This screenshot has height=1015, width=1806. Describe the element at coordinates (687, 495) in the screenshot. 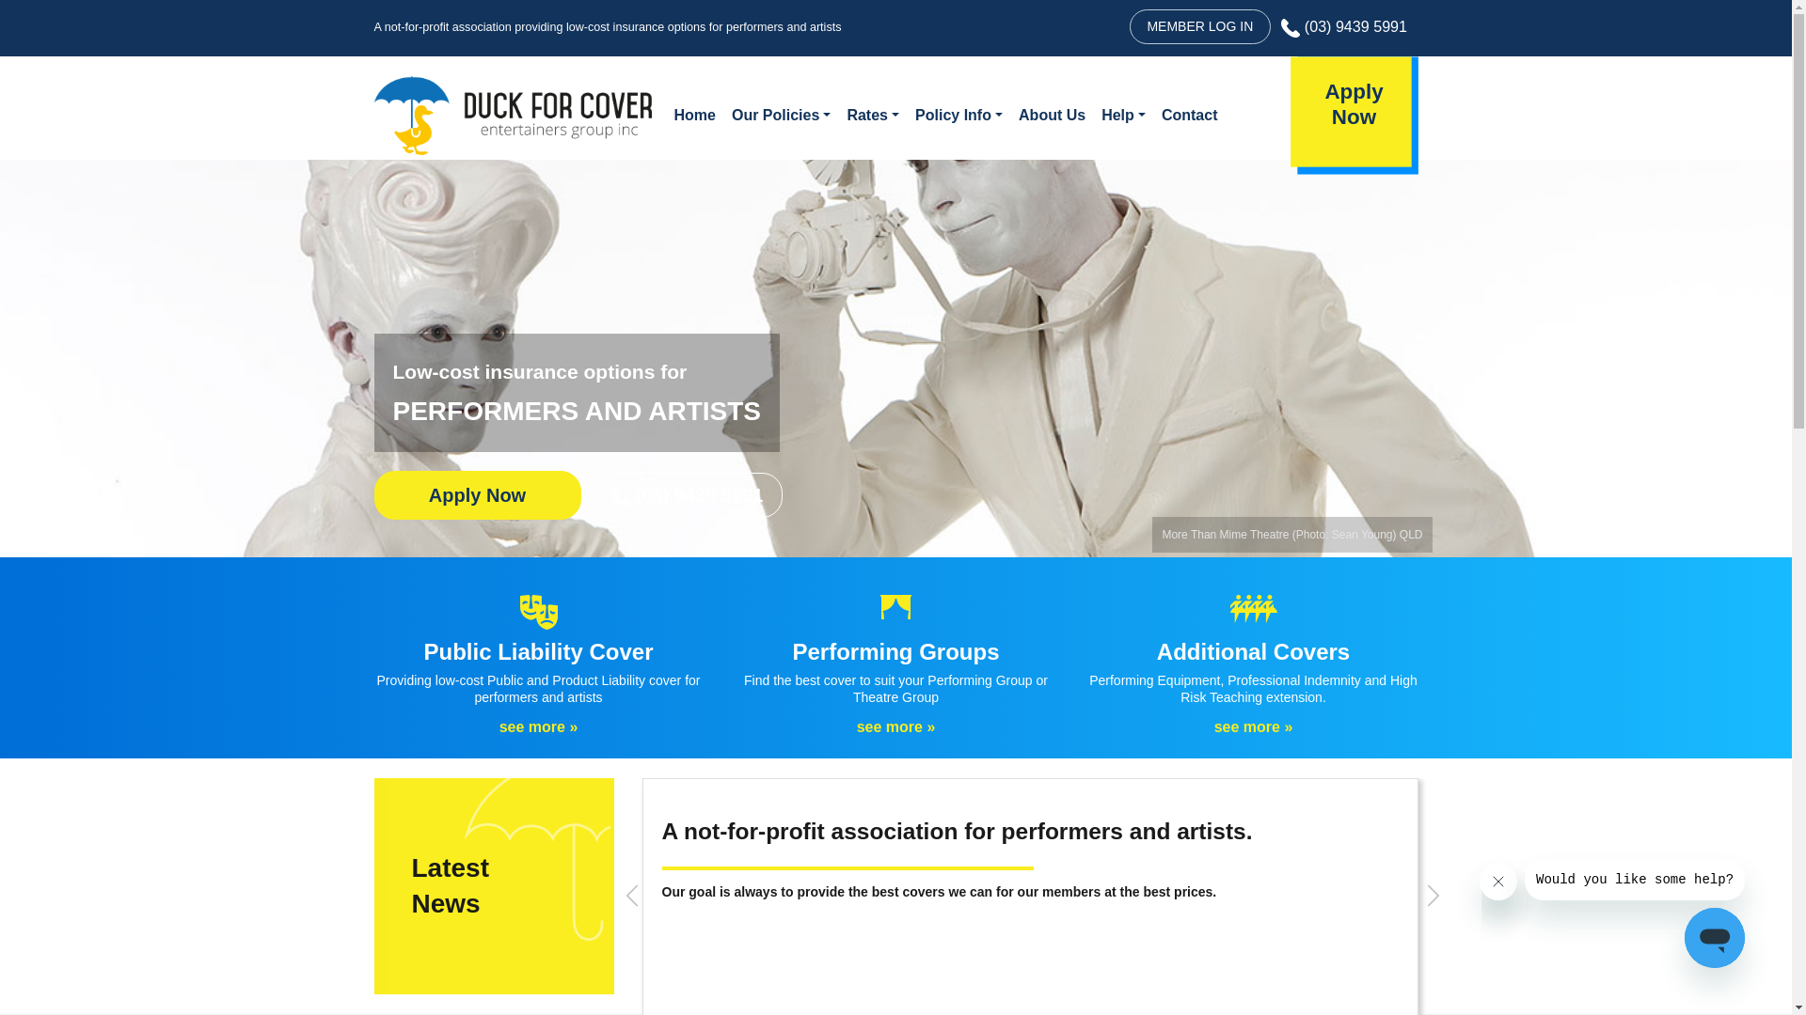

I see ` (03) 9439 5991` at that location.